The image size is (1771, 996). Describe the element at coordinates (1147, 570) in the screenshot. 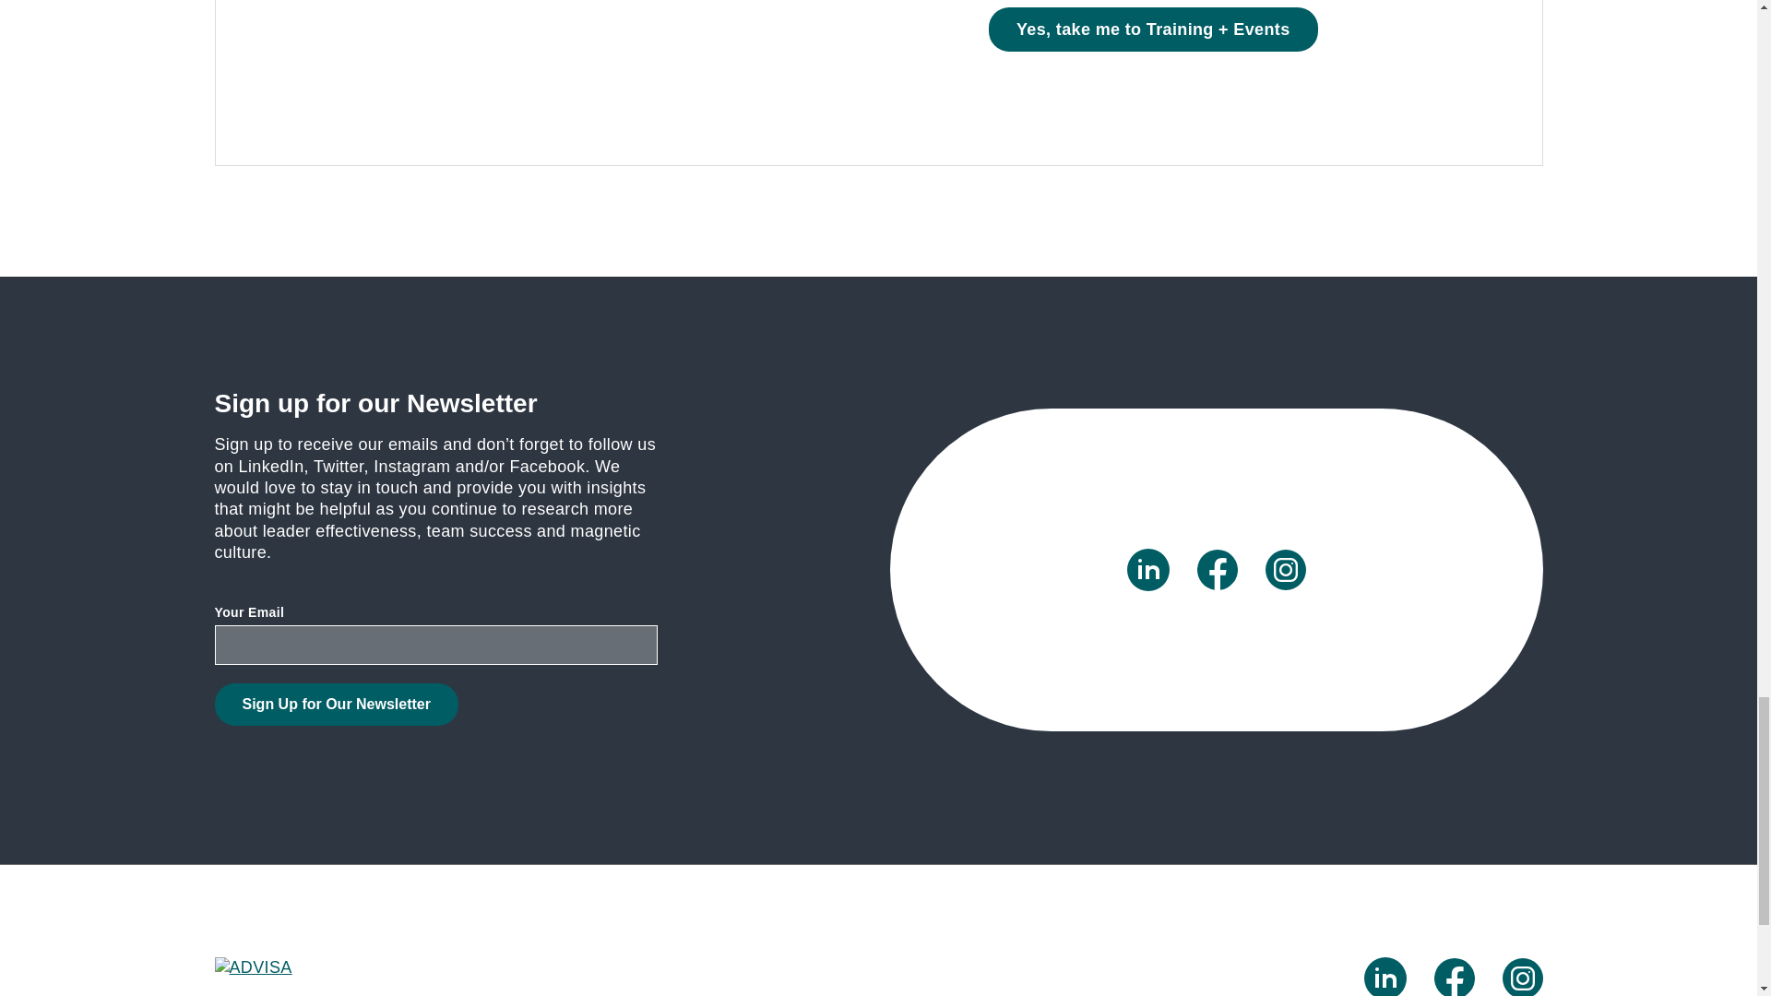

I see `LinkedIn` at that location.